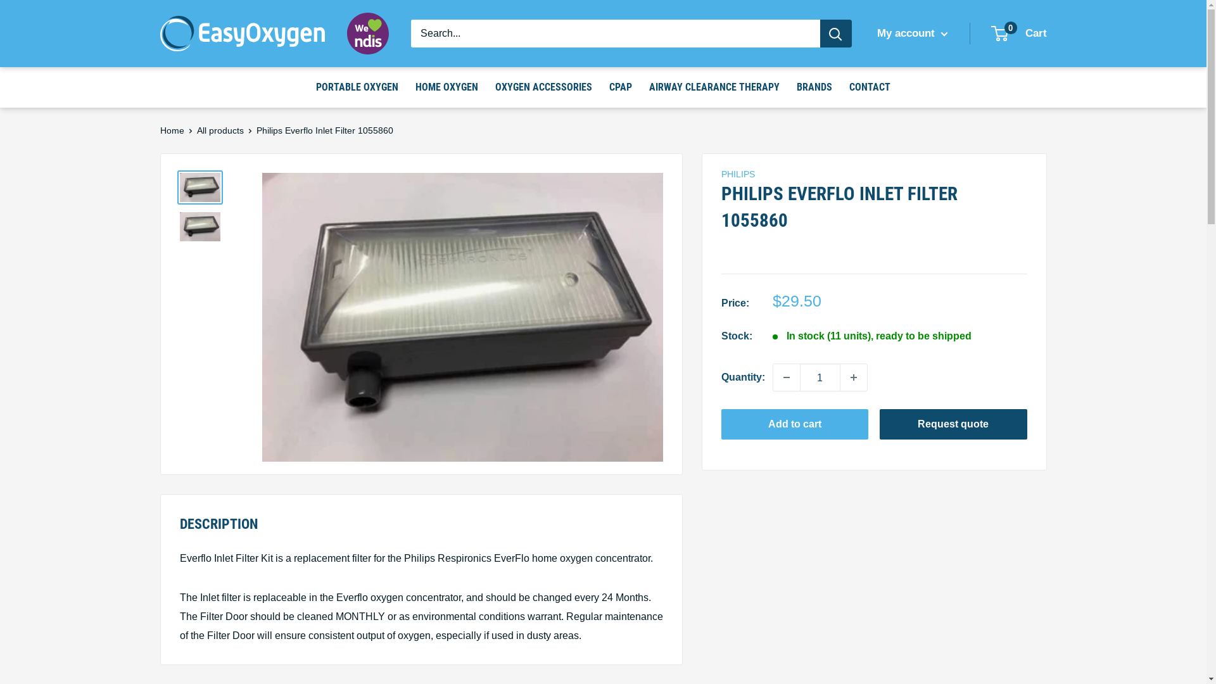  What do you see at coordinates (814, 87) in the screenshot?
I see `BRANDS` at bounding box center [814, 87].